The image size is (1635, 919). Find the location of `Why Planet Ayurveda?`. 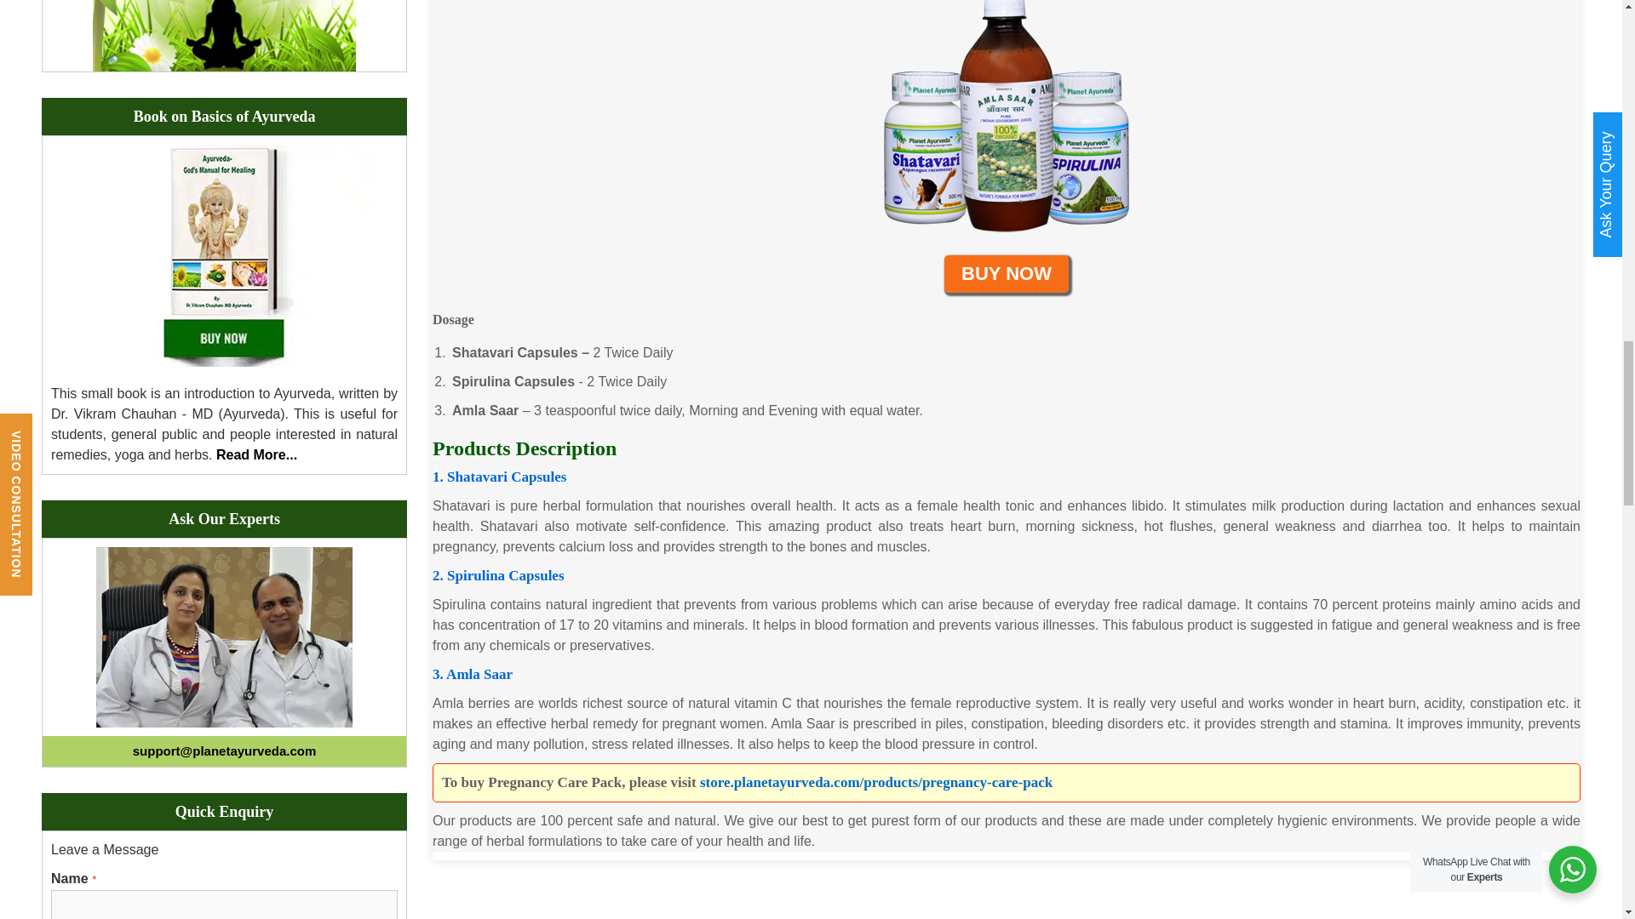

Why Planet Ayurveda? is located at coordinates (225, 36).